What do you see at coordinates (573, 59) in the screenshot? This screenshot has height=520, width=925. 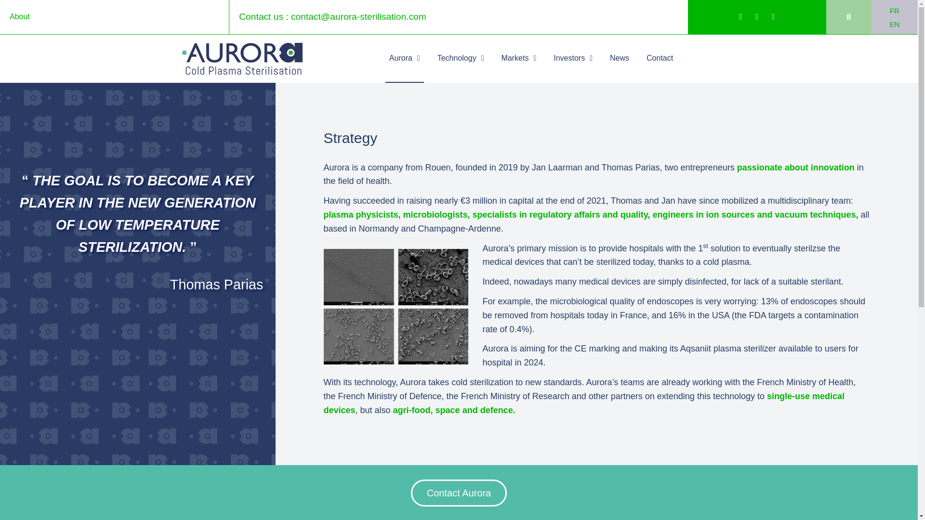 I see `Investors` at bounding box center [573, 59].